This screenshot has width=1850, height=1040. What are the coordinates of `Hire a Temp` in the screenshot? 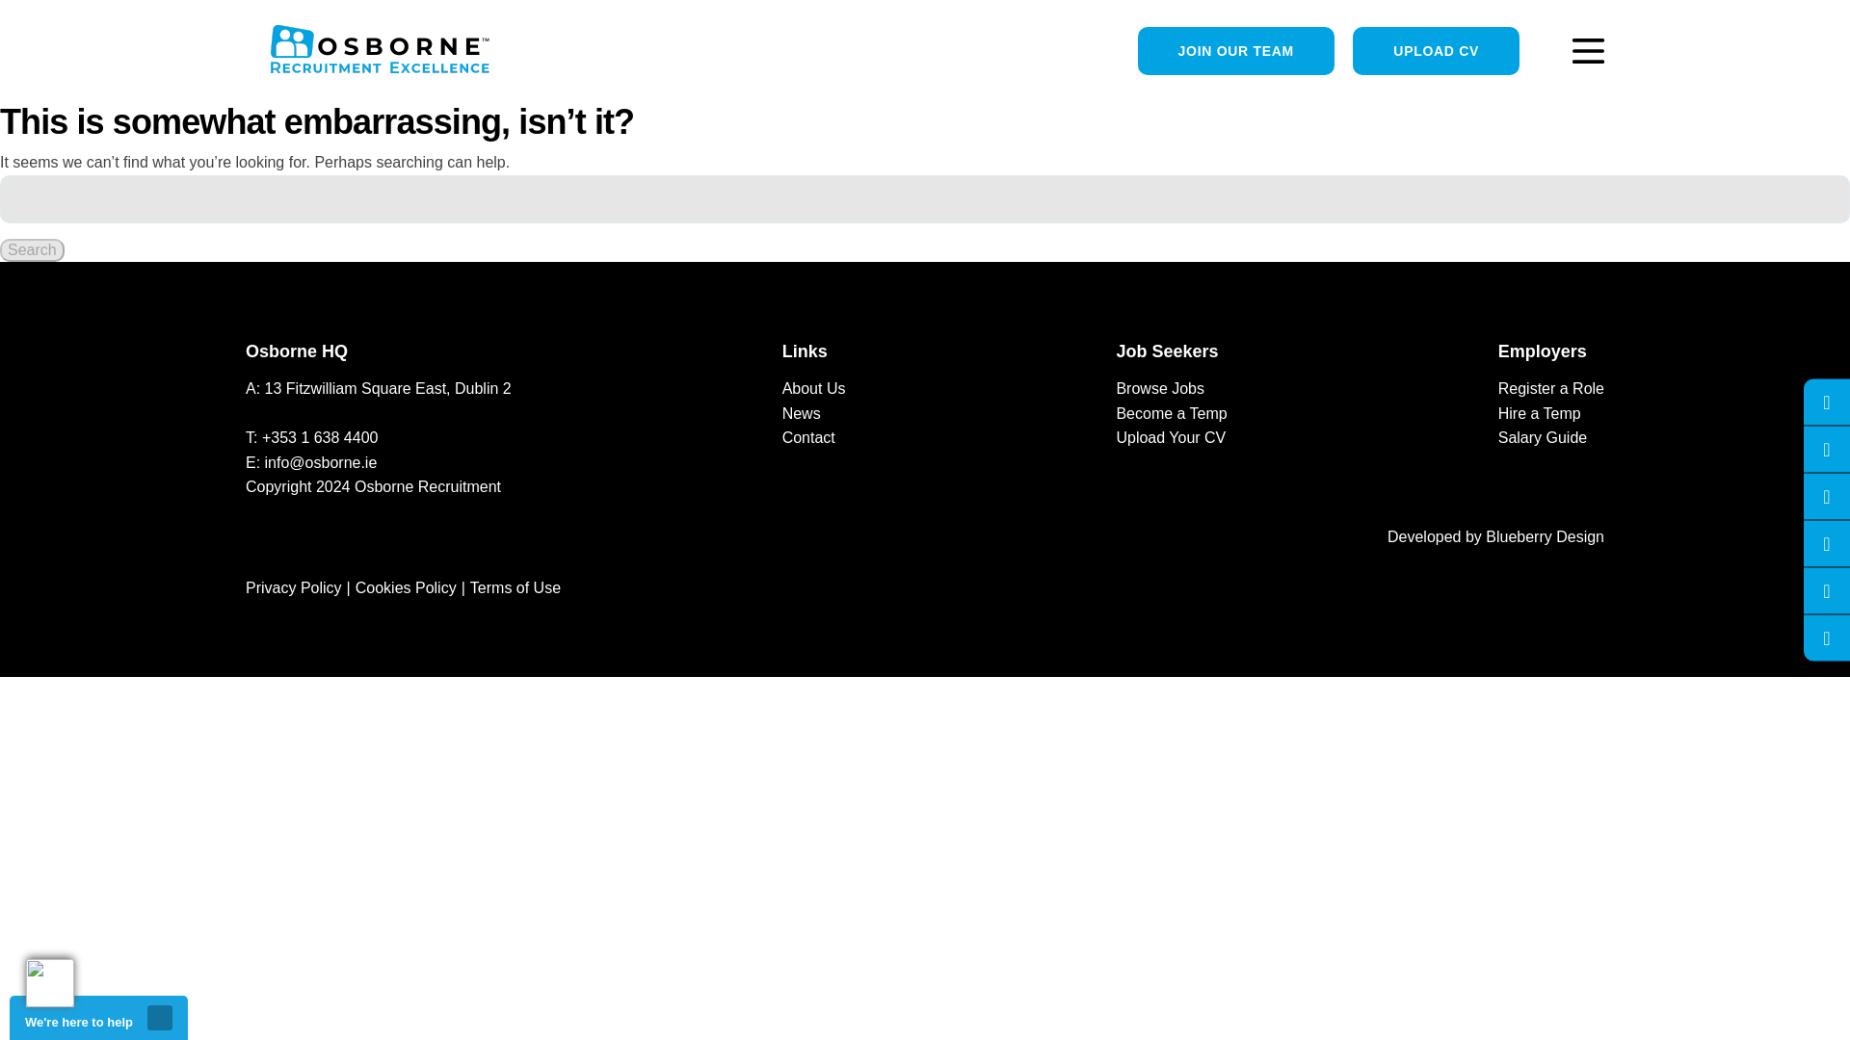 It's located at (1540, 414).